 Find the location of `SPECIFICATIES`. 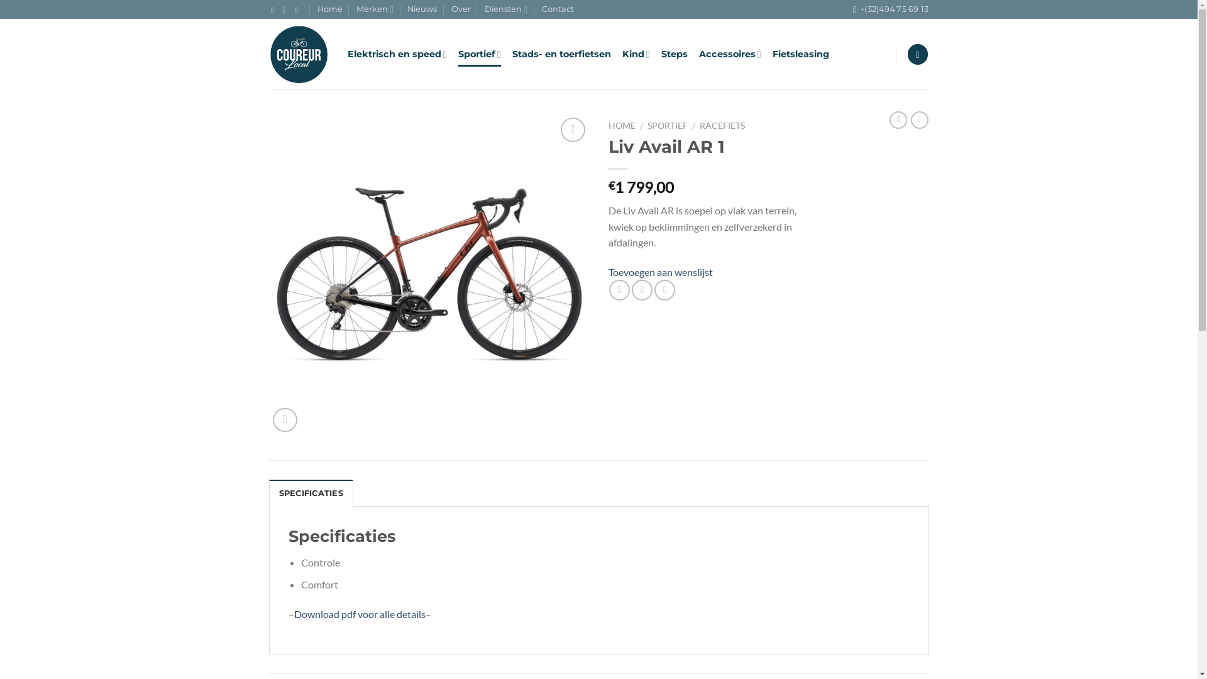

SPECIFICATIES is located at coordinates (311, 493).